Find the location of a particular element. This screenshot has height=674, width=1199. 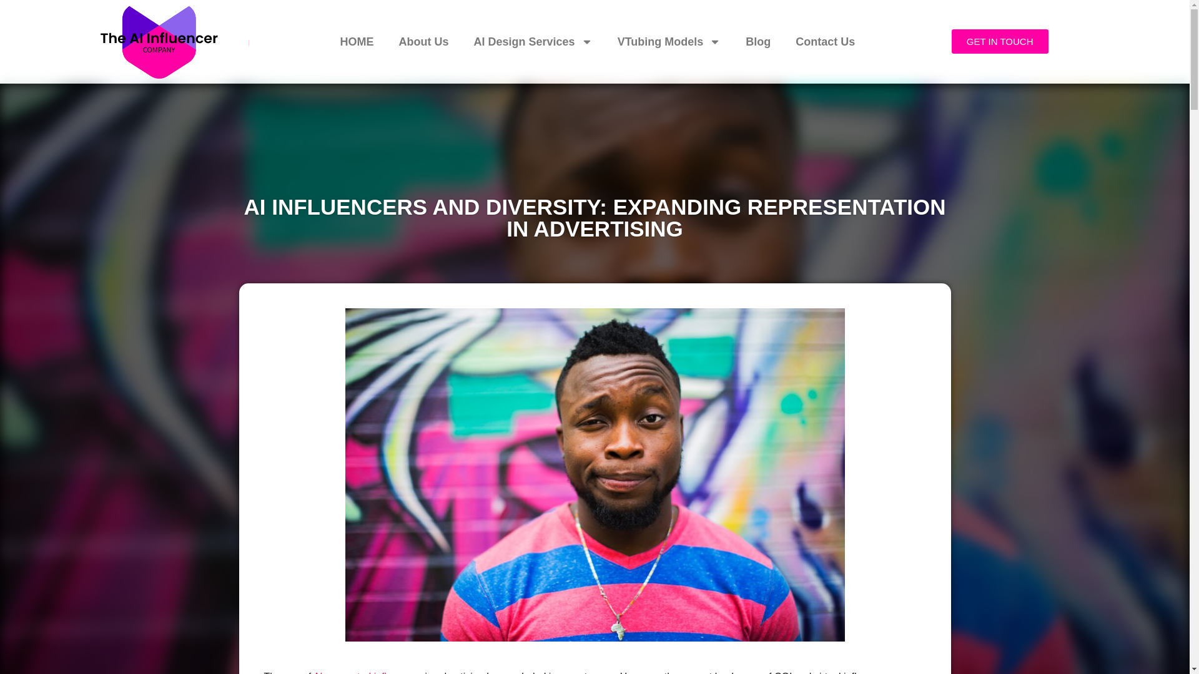

About Us is located at coordinates (423, 41).